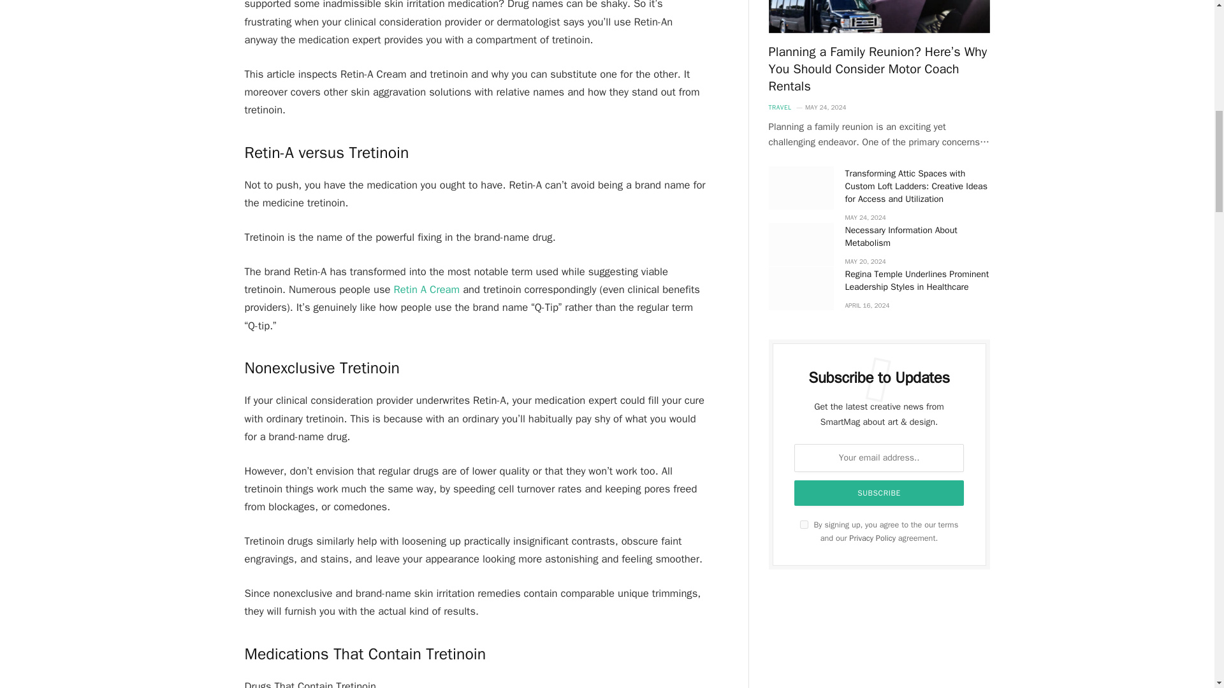 This screenshot has height=688, width=1224. What do you see at coordinates (804, 524) in the screenshot?
I see `on` at bounding box center [804, 524].